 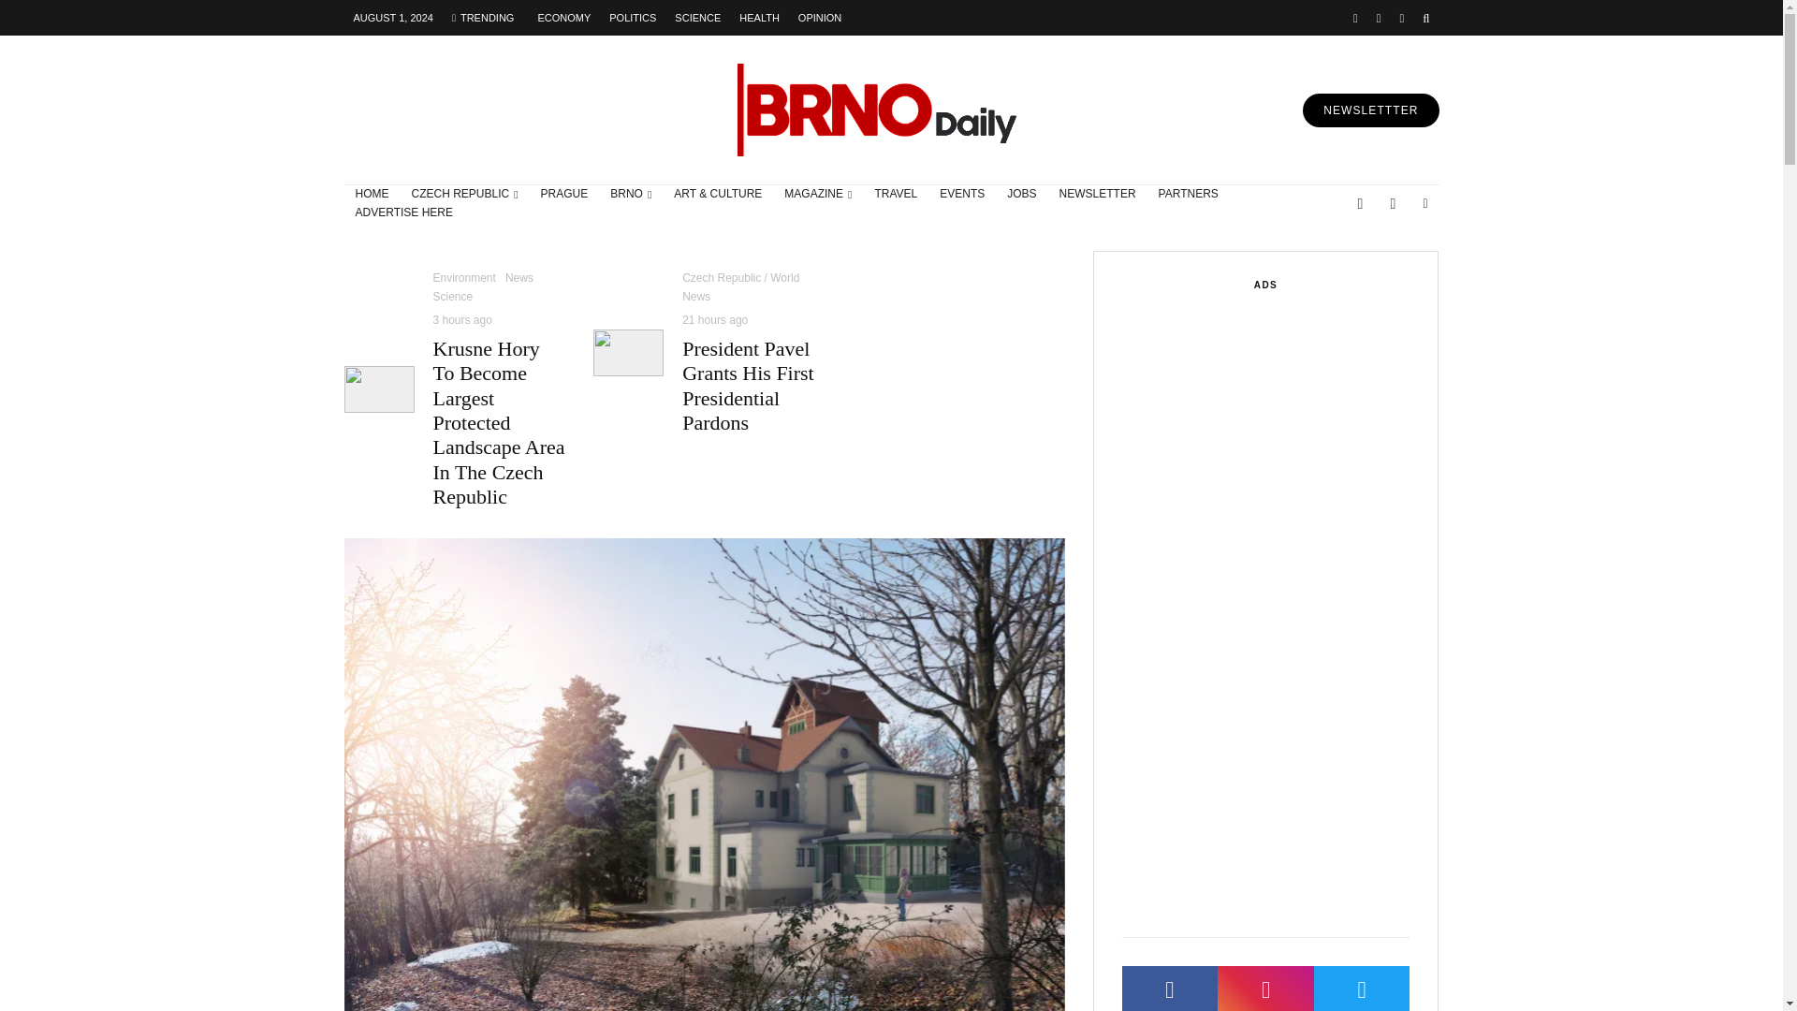 What do you see at coordinates (465, 195) in the screenshot?
I see `CZECH REPUBLIC` at bounding box center [465, 195].